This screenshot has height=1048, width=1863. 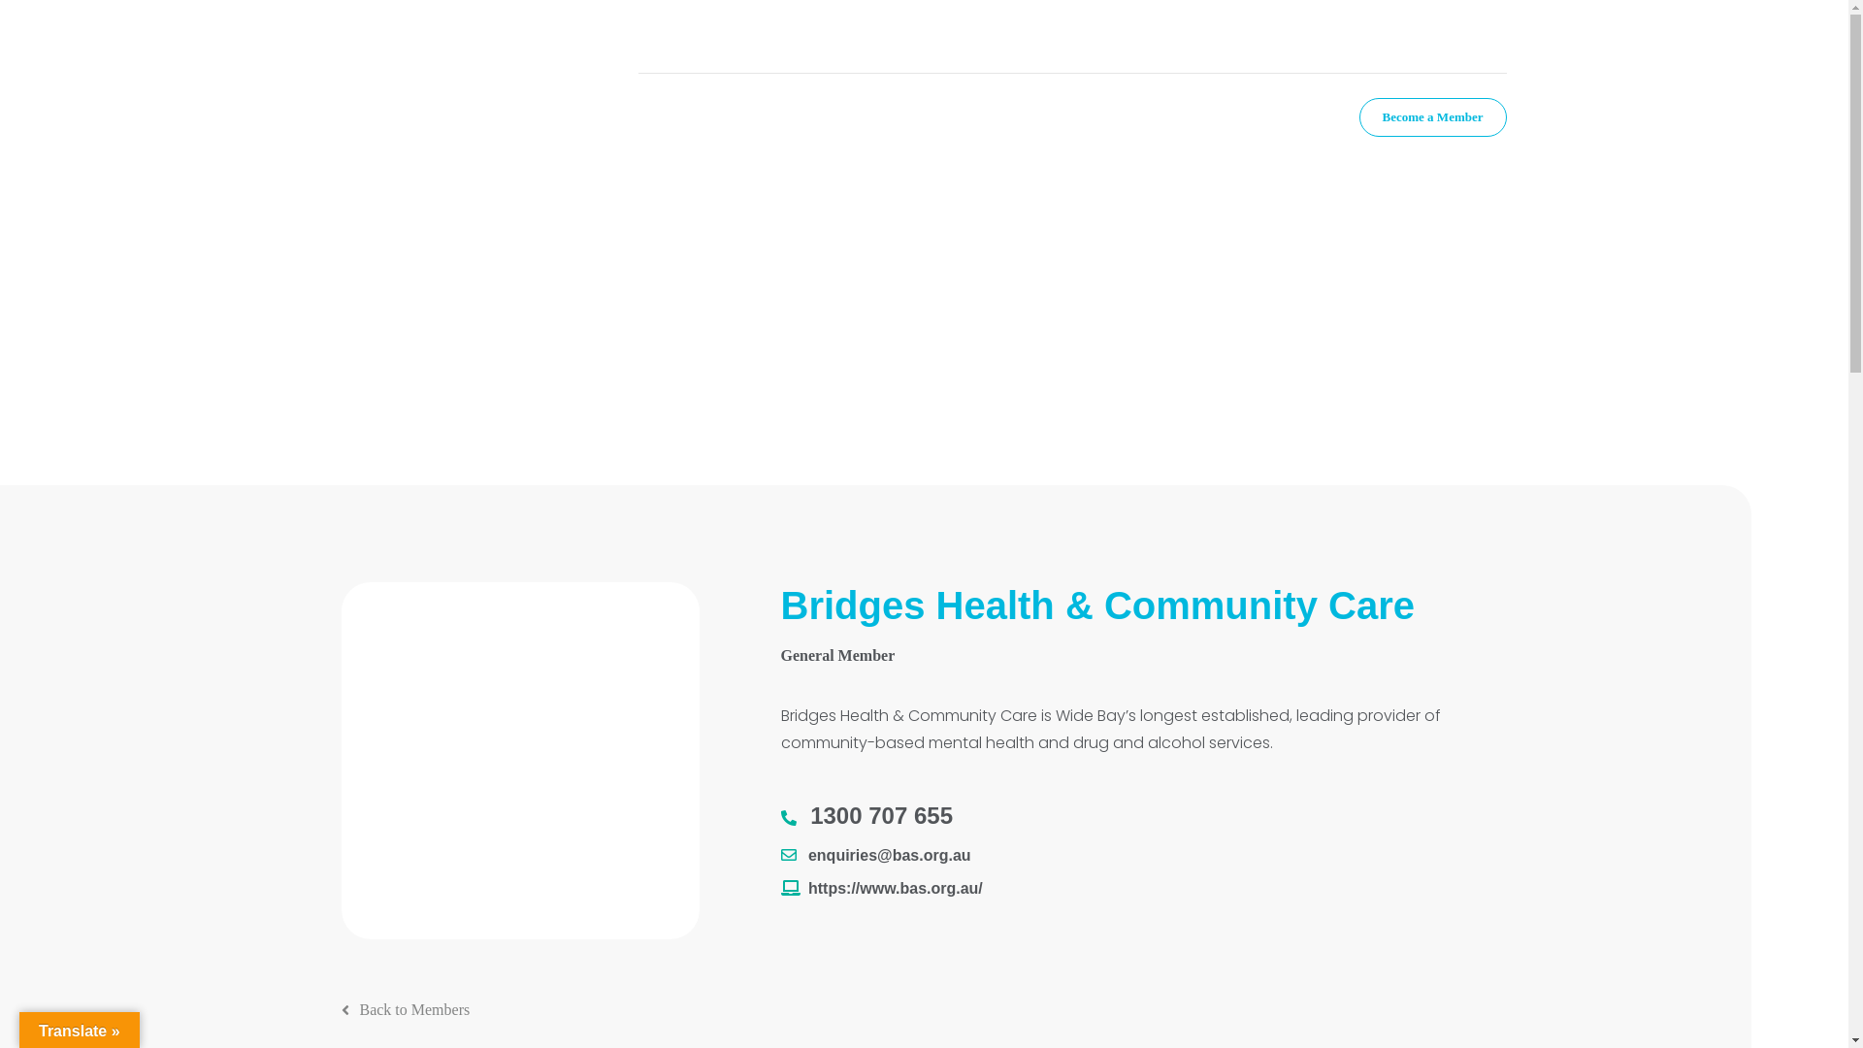 What do you see at coordinates (1138, 117) in the screenshot?
I see `Wellbeing` at bounding box center [1138, 117].